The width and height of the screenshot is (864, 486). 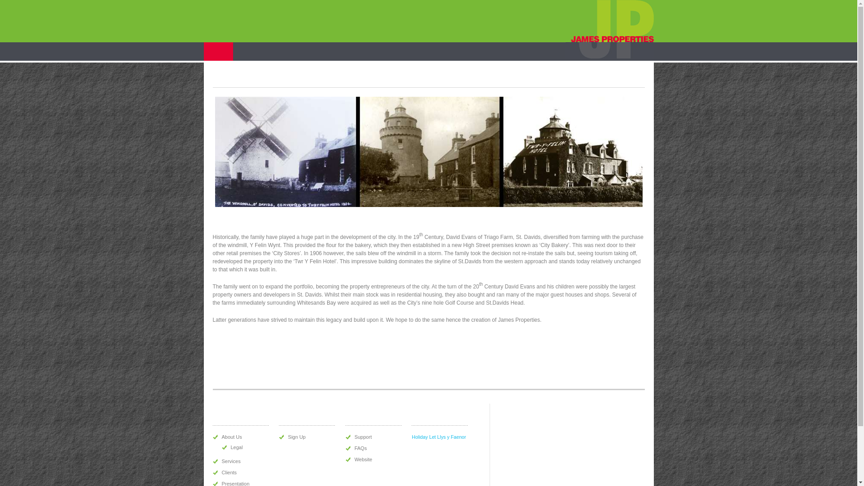 I want to click on Holiday Let, so click(x=410, y=51).